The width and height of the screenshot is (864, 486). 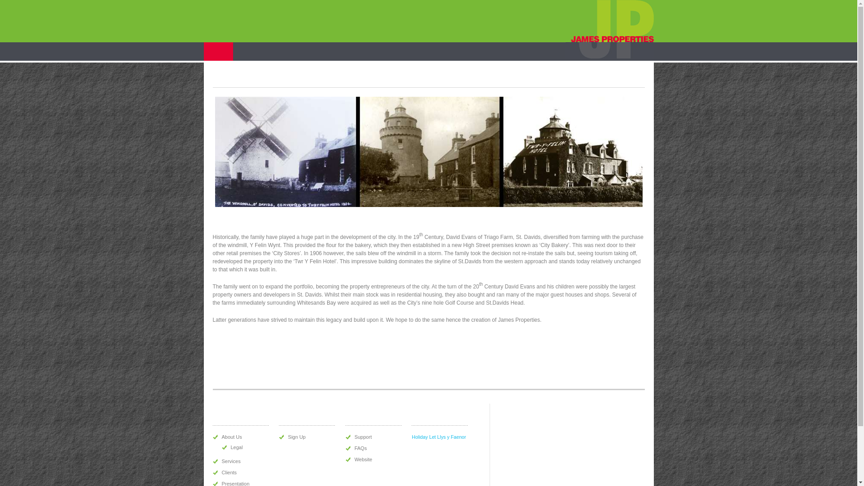 I want to click on Holiday Let, so click(x=410, y=51).